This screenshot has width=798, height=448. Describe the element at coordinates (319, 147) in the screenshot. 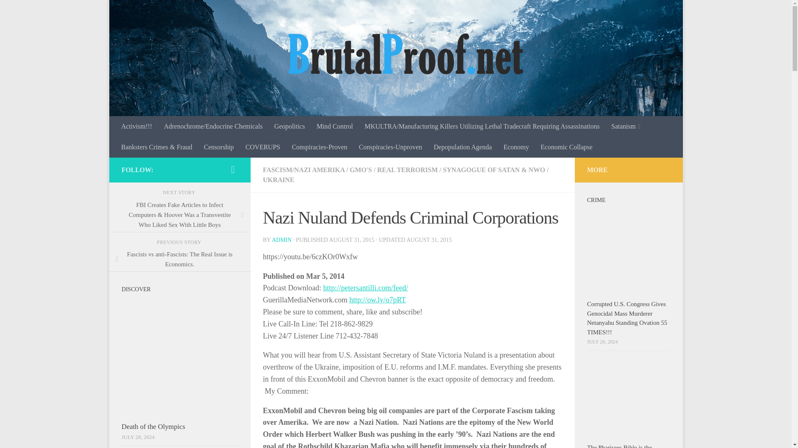

I see `Conspiracies-Proven` at that location.